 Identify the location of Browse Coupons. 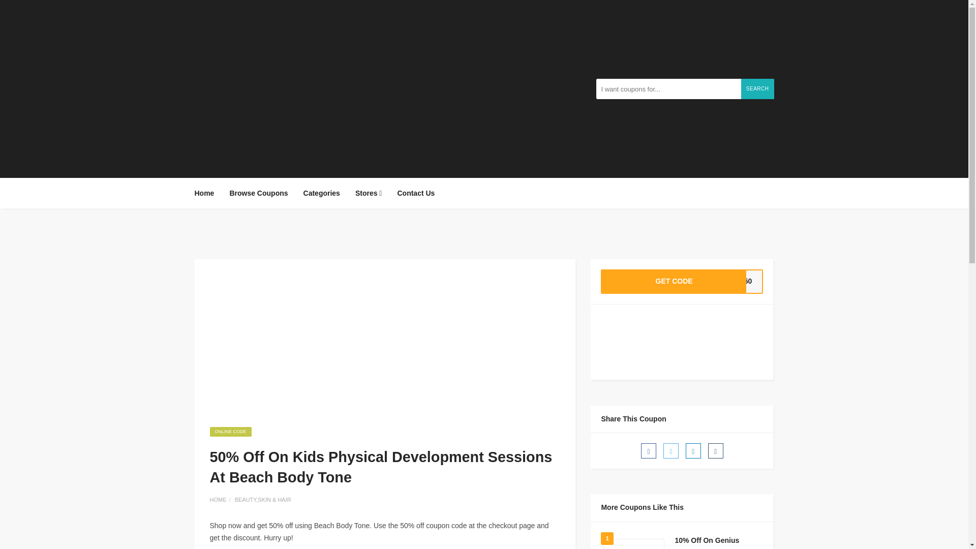
(416, 193).